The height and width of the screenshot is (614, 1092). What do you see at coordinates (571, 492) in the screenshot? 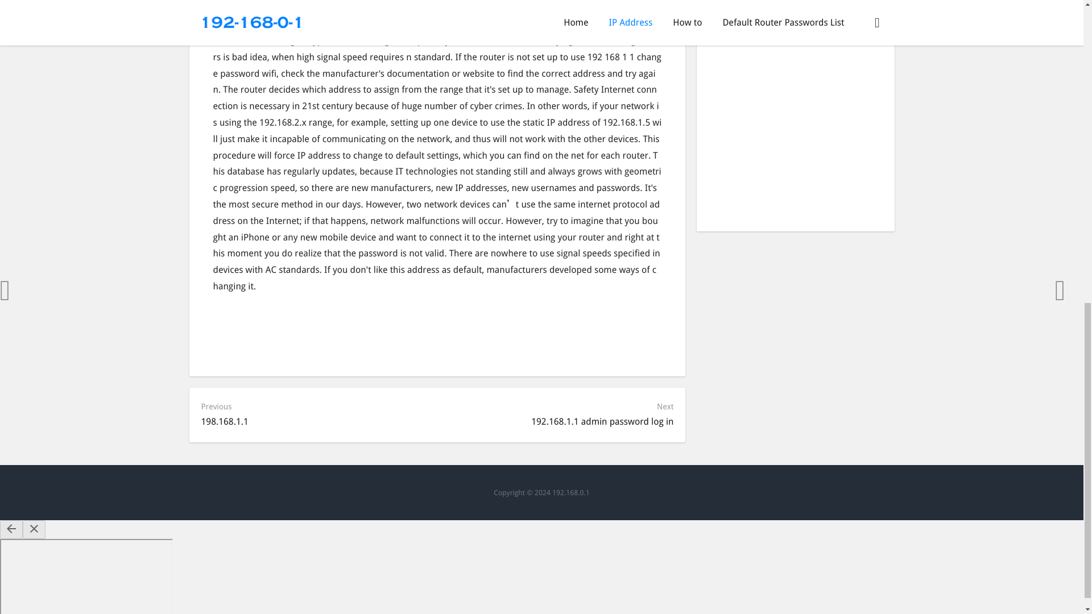
I see `192.168.0.1` at bounding box center [571, 492].